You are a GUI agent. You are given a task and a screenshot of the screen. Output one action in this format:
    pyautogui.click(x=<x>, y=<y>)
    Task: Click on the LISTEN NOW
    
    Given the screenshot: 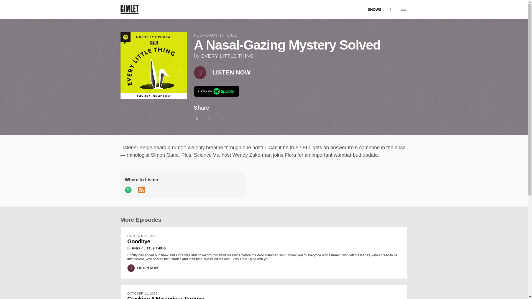 What is the action you would take?
    pyautogui.click(x=147, y=268)
    